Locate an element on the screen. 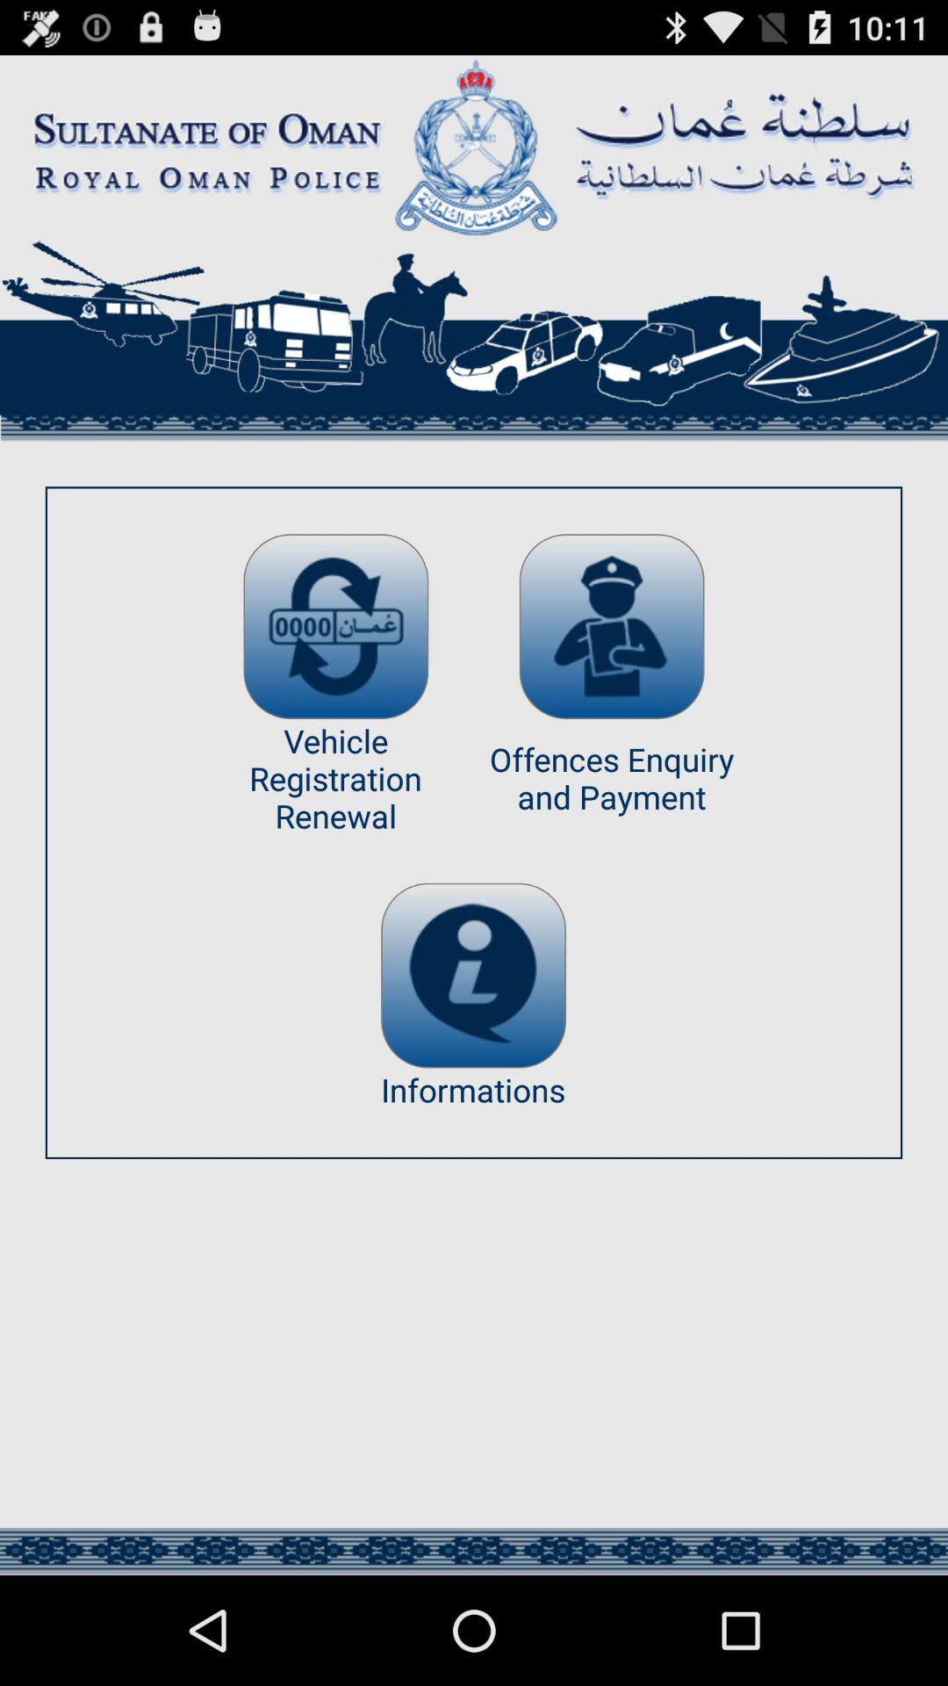  select item below the vehicle registration renewal icon is located at coordinates (473, 975).